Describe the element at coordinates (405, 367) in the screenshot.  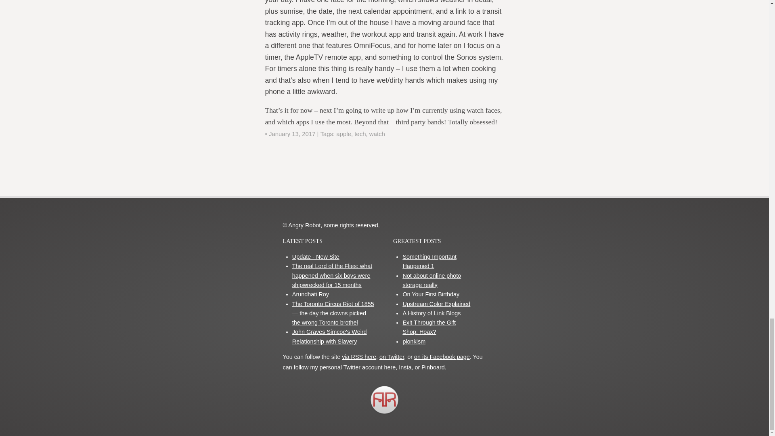
I see `Insta` at that location.